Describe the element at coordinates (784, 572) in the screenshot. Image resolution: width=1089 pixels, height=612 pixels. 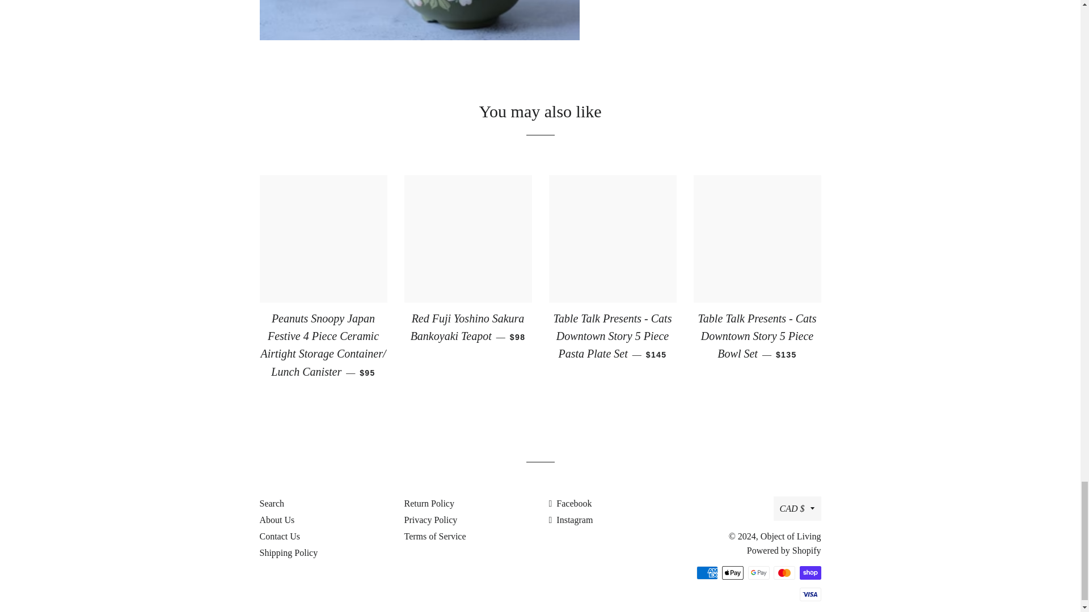
I see `Mastercard` at that location.